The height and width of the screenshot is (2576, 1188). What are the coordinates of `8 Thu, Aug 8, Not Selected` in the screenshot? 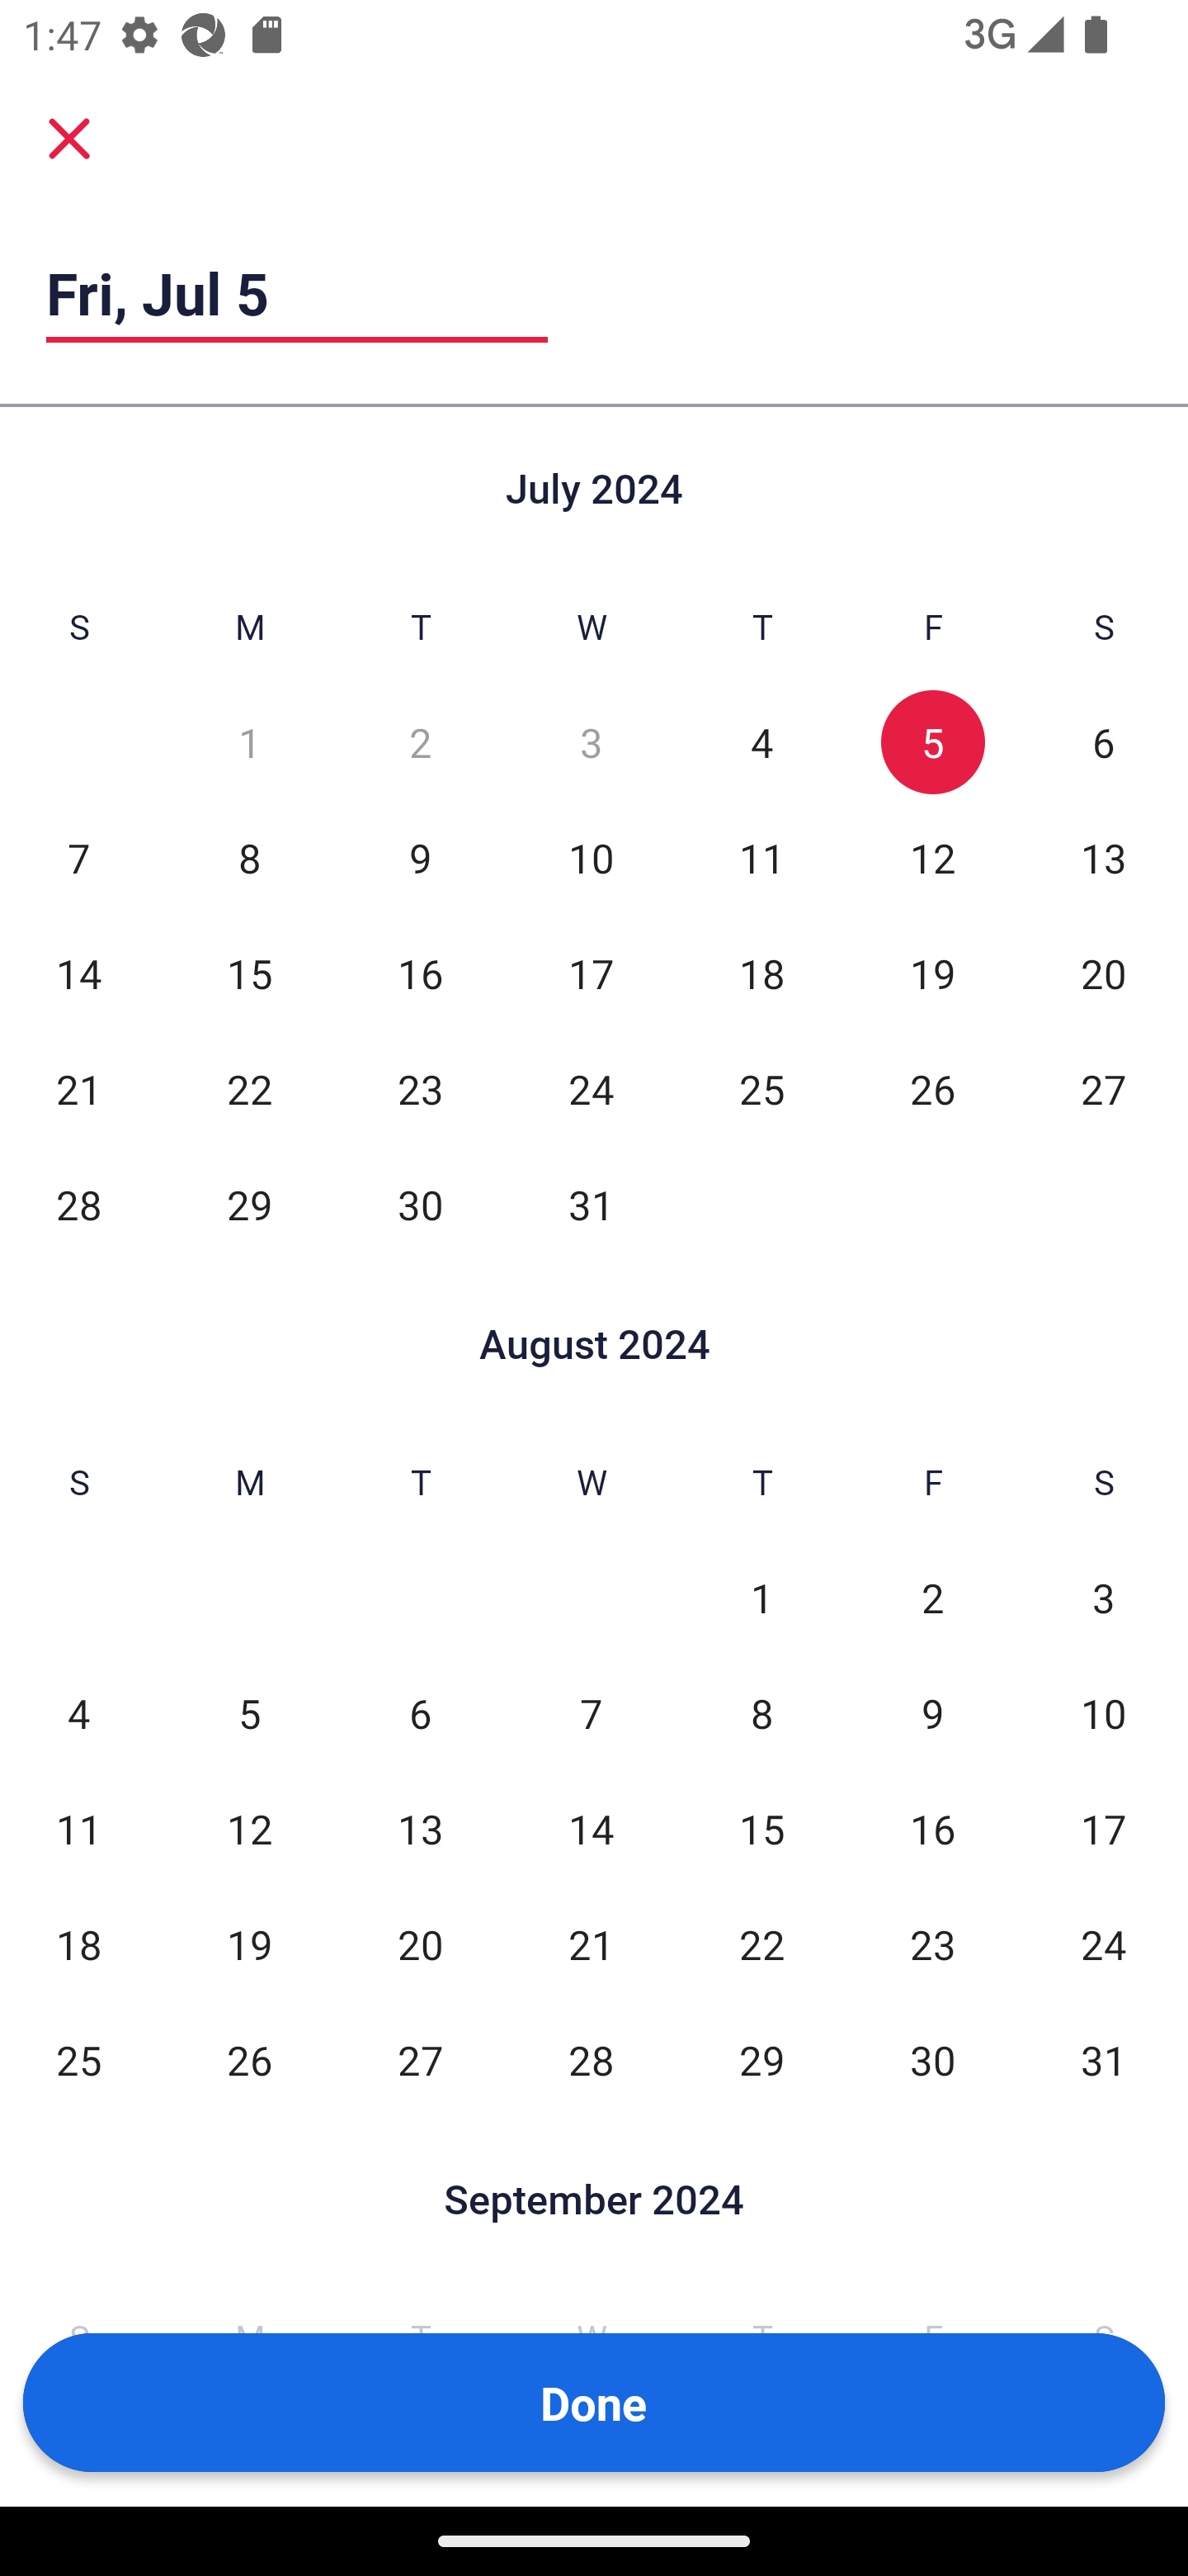 It's located at (761, 1714).